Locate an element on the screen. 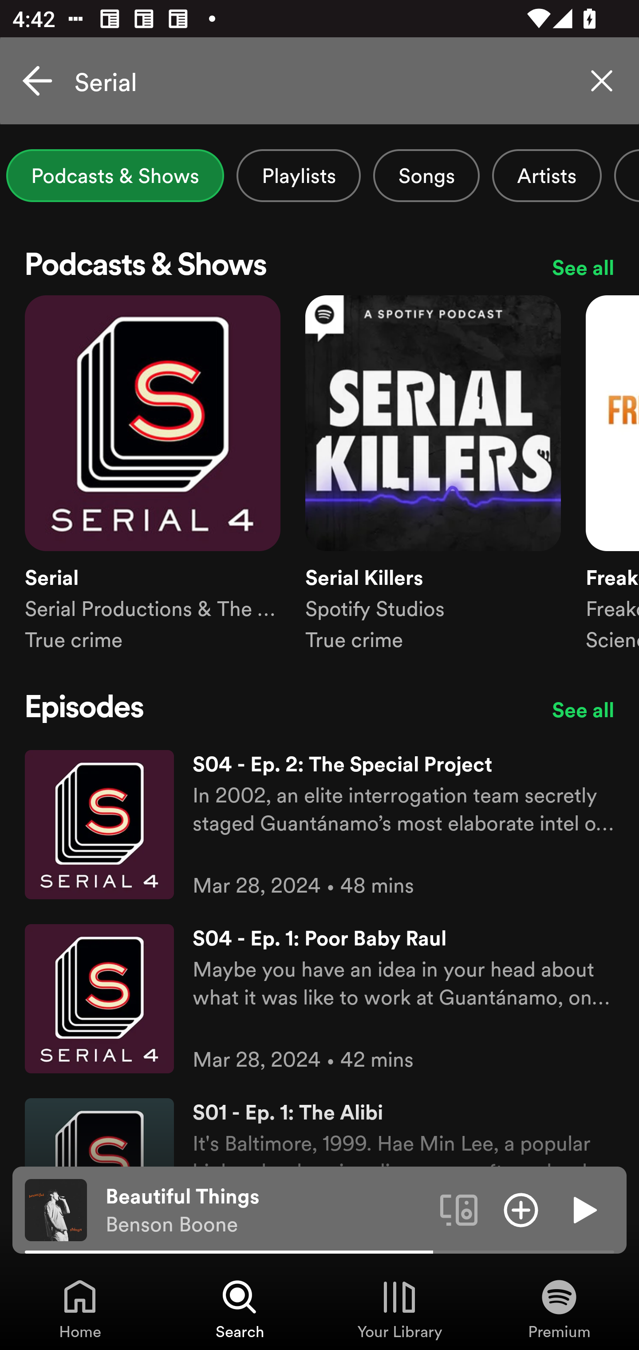  Songs is located at coordinates (426, 175).